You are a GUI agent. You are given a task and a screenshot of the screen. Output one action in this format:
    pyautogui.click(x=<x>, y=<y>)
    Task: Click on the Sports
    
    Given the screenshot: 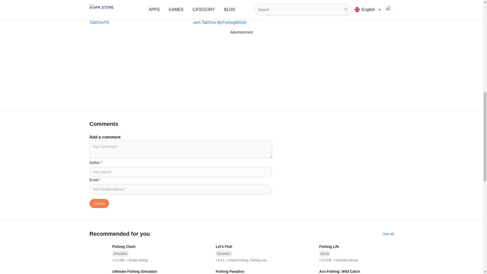 What is the action you would take?
    pyautogui.click(x=324, y=254)
    